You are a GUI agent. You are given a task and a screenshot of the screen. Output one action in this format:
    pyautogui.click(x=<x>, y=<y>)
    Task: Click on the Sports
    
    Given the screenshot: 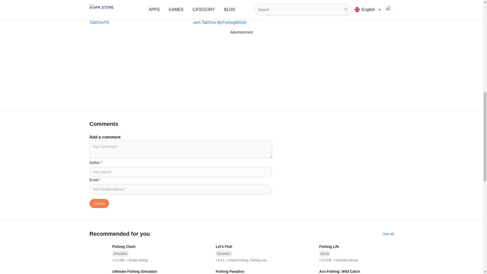 What is the action you would take?
    pyautogui.click(x=324, y=254)
    